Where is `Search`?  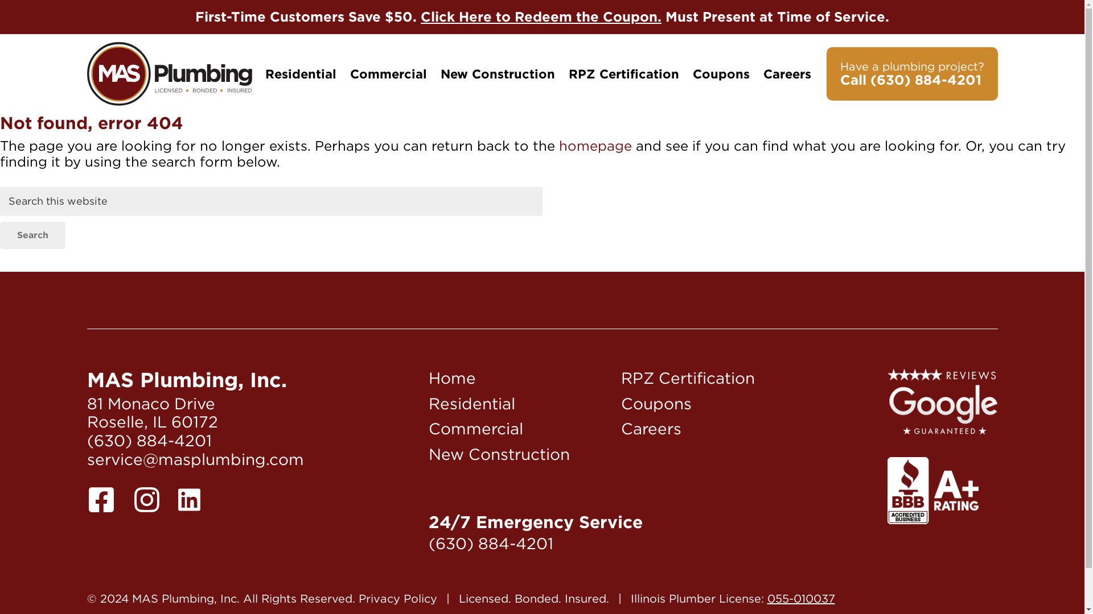
Search is located at coordinates (33, 235).